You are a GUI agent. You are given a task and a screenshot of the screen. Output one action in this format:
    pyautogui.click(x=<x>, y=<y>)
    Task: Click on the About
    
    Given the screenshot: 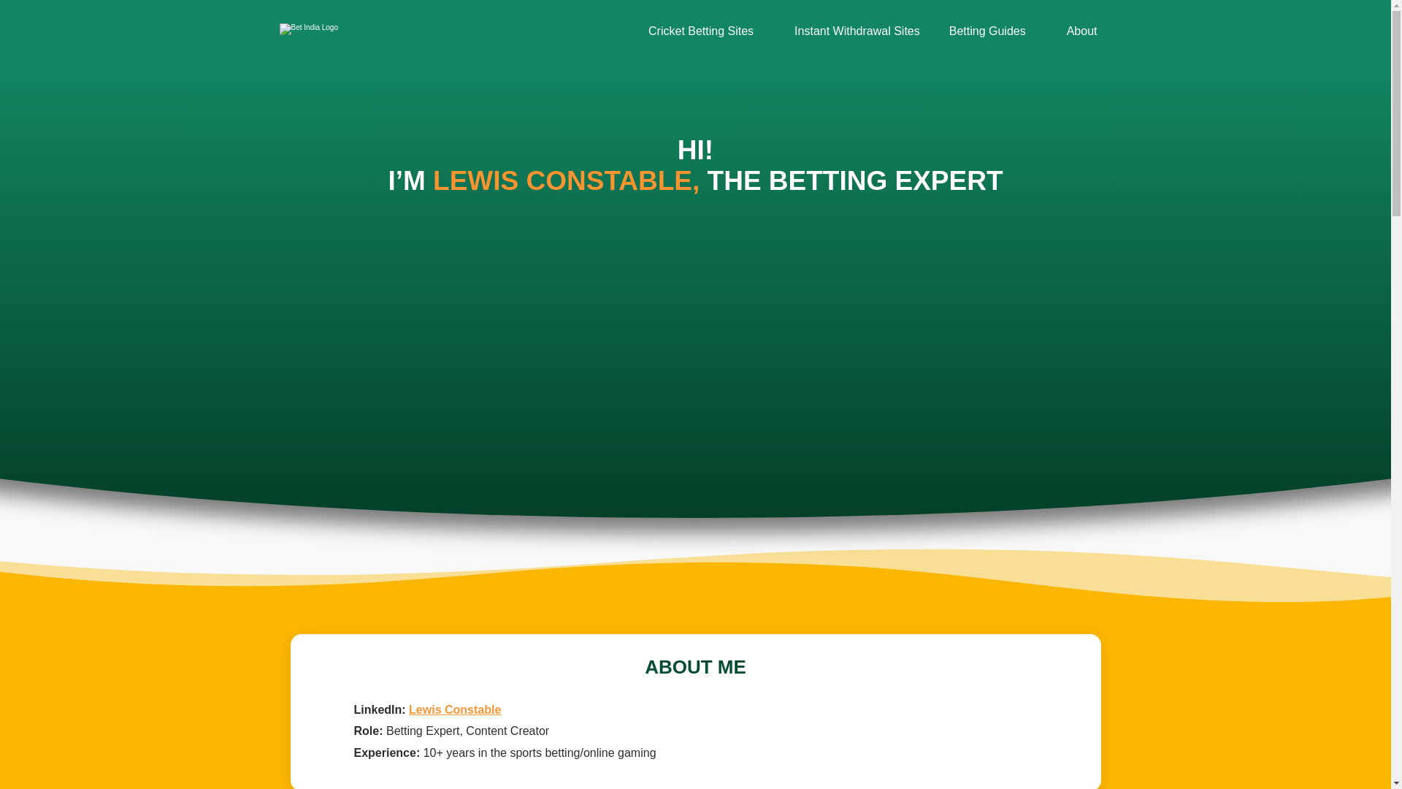 What is the action you would take?
    pyautogui.click(x=1082, y=31)
    